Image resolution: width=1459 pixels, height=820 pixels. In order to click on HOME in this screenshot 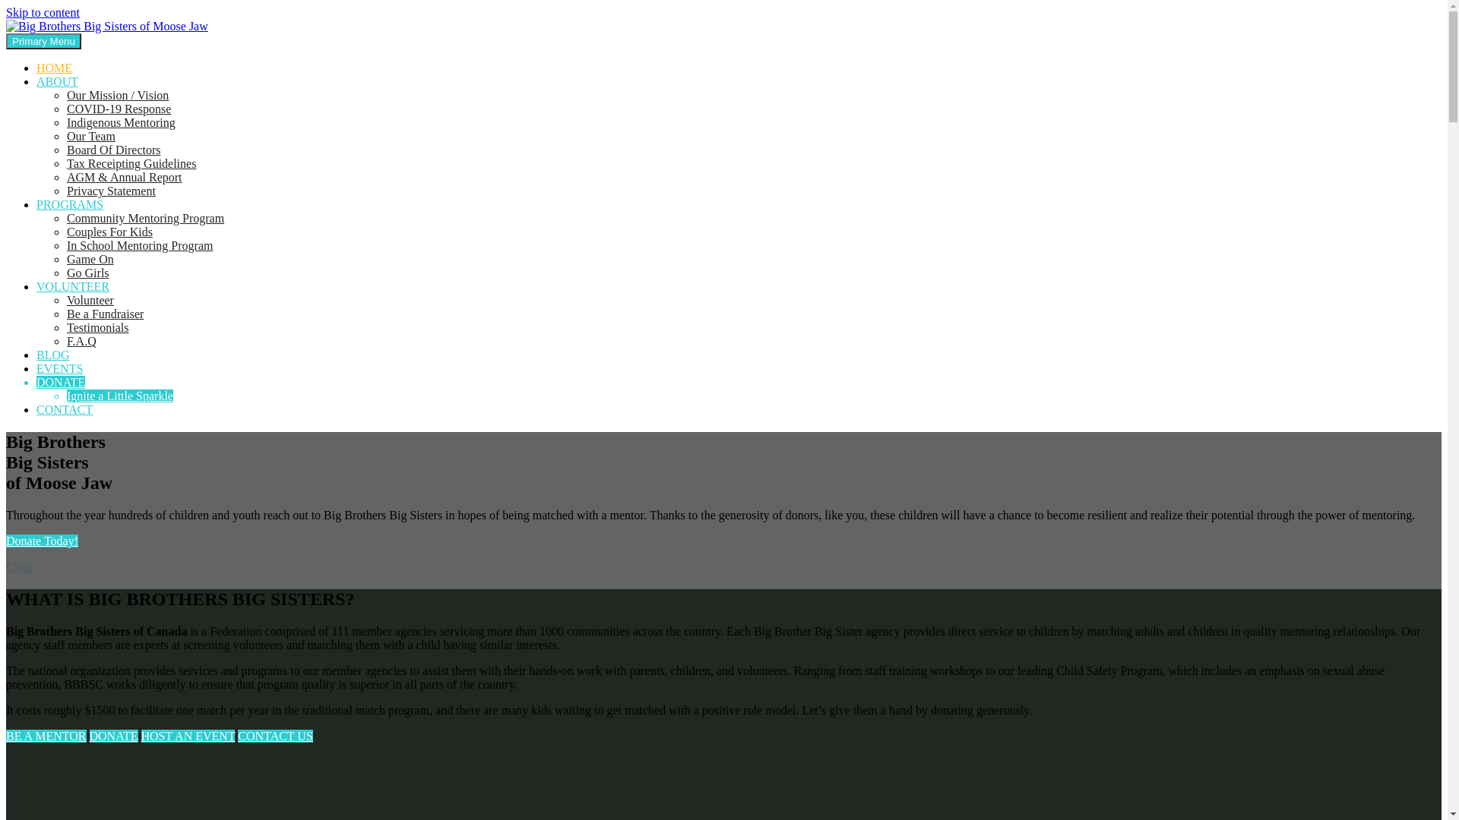, I will do `click(55, 68)`.